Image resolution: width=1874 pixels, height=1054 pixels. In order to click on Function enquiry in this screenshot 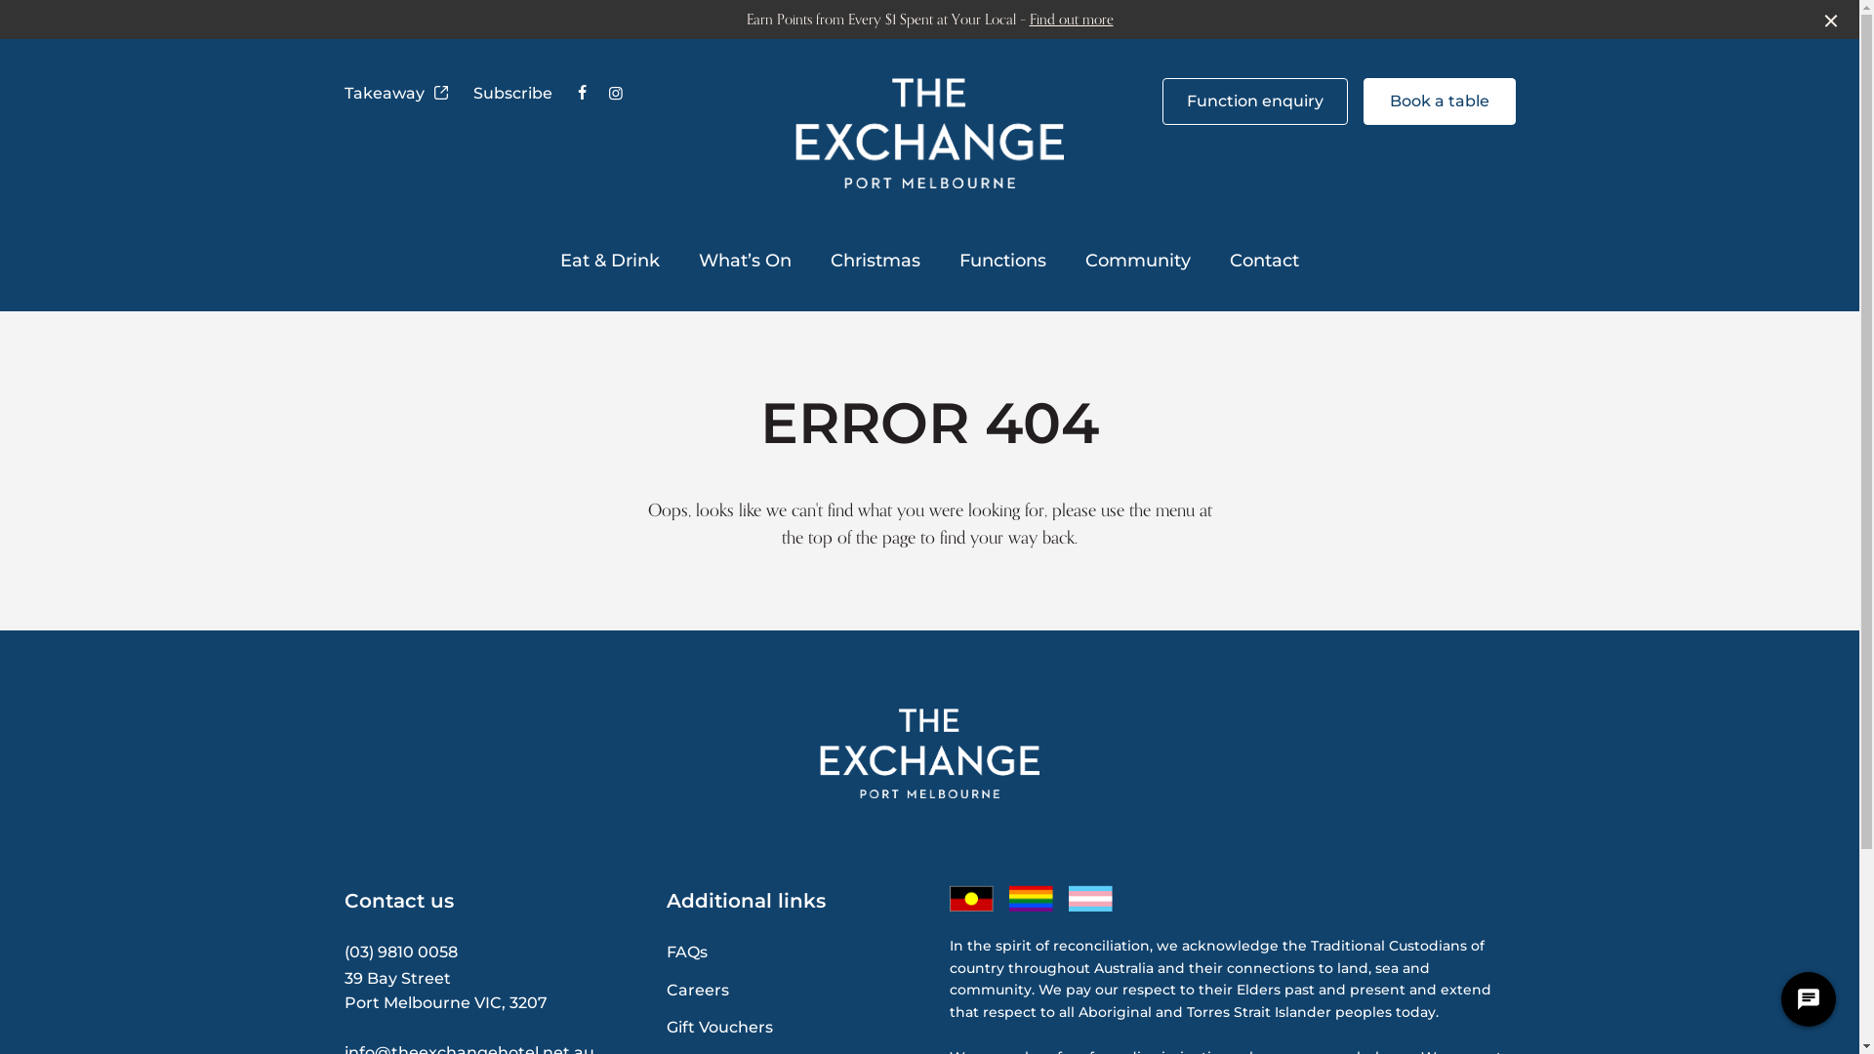, I will do `click(1254, 101)`.